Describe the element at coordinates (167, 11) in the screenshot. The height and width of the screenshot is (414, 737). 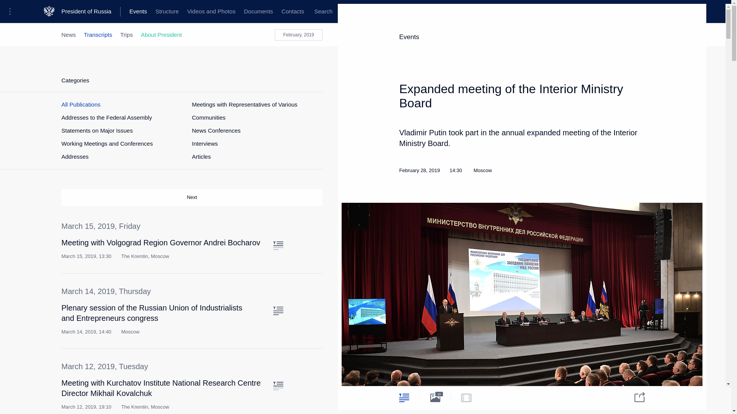
I see `Structure` at that location.